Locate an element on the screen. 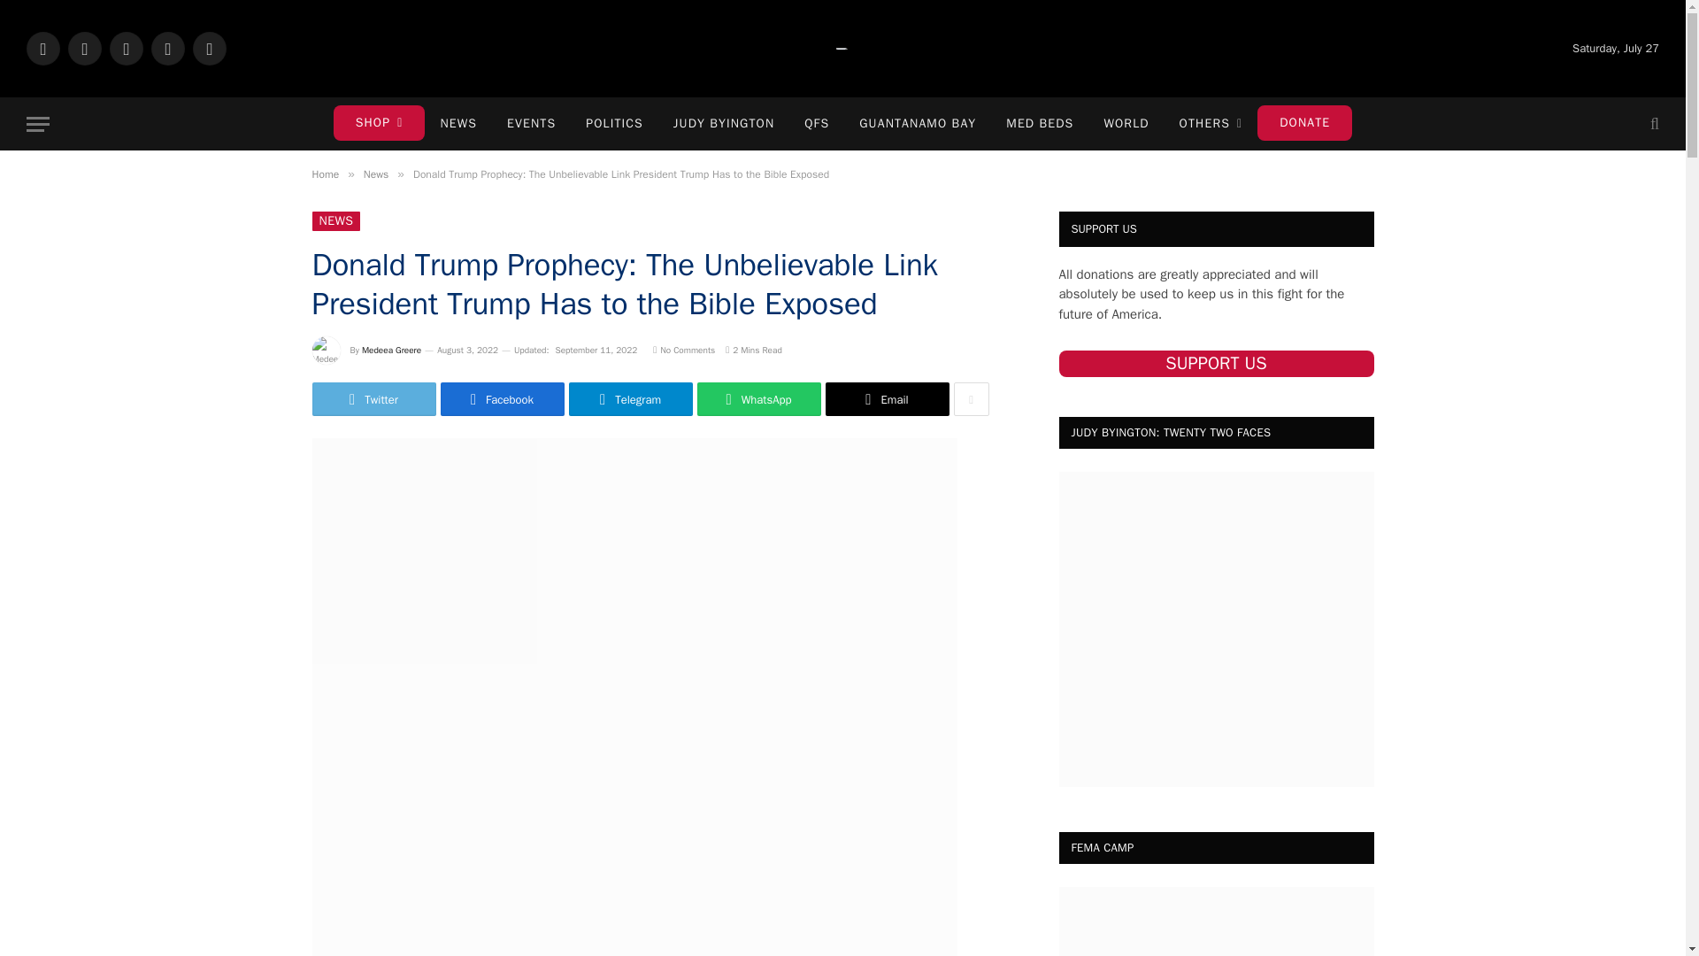 This screenshot has width=1699, height=956. Facebook is located at coordinates (126, 48).